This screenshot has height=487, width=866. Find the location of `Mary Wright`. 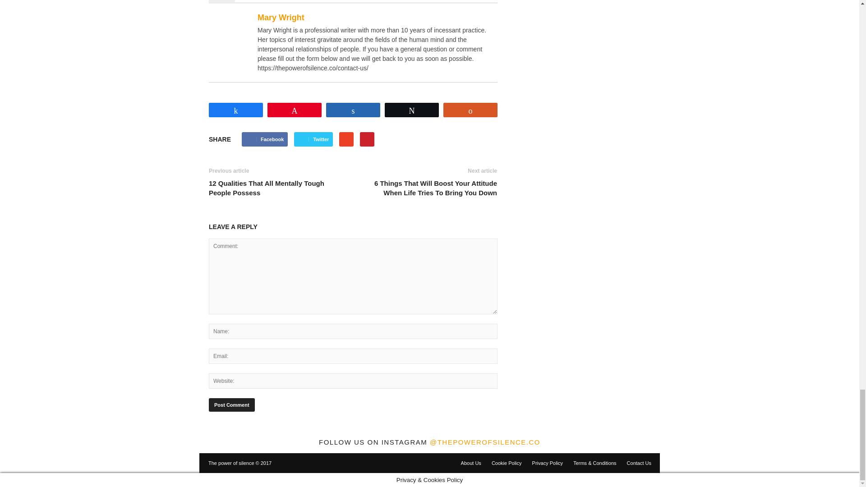

Mary Wright is located at coordinates (232, 34).